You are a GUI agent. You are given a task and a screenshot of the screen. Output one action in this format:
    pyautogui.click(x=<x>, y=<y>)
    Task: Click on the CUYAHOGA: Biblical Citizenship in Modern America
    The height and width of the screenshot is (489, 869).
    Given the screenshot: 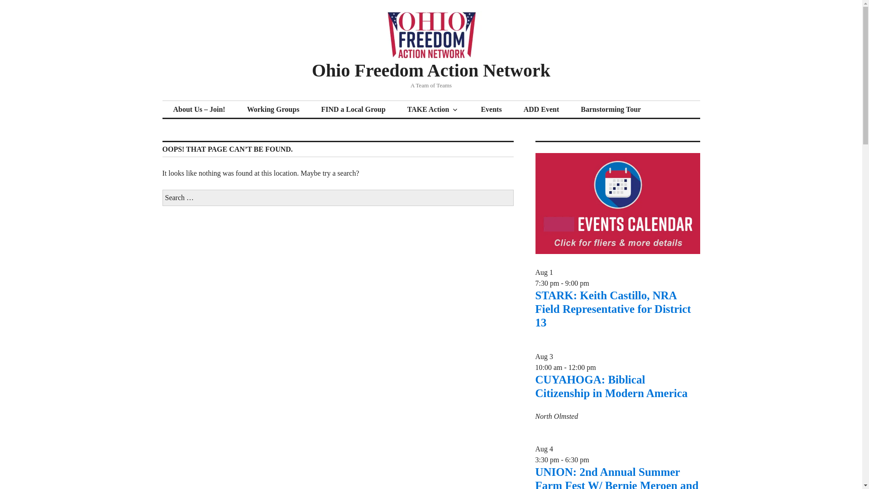 What is the action you would take?
    pyautogui.click(x=611, y=387)
    